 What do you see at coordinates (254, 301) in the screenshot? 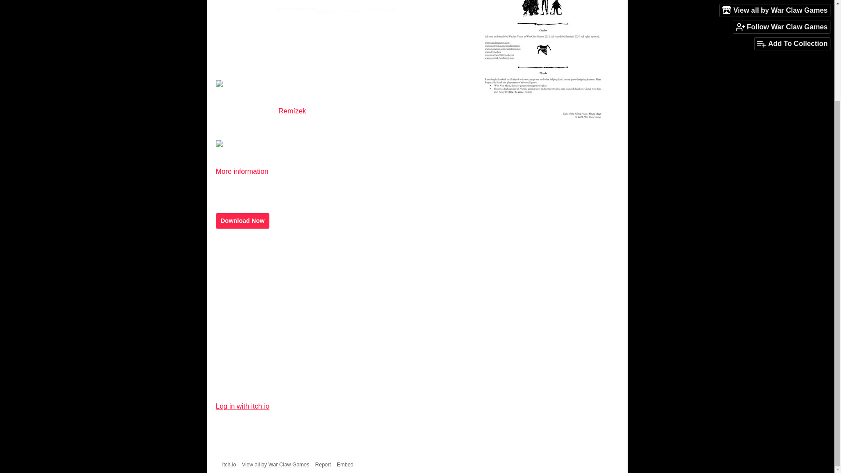
I see `Game plan LETTER.pdf` at bounding box center [254, 301].